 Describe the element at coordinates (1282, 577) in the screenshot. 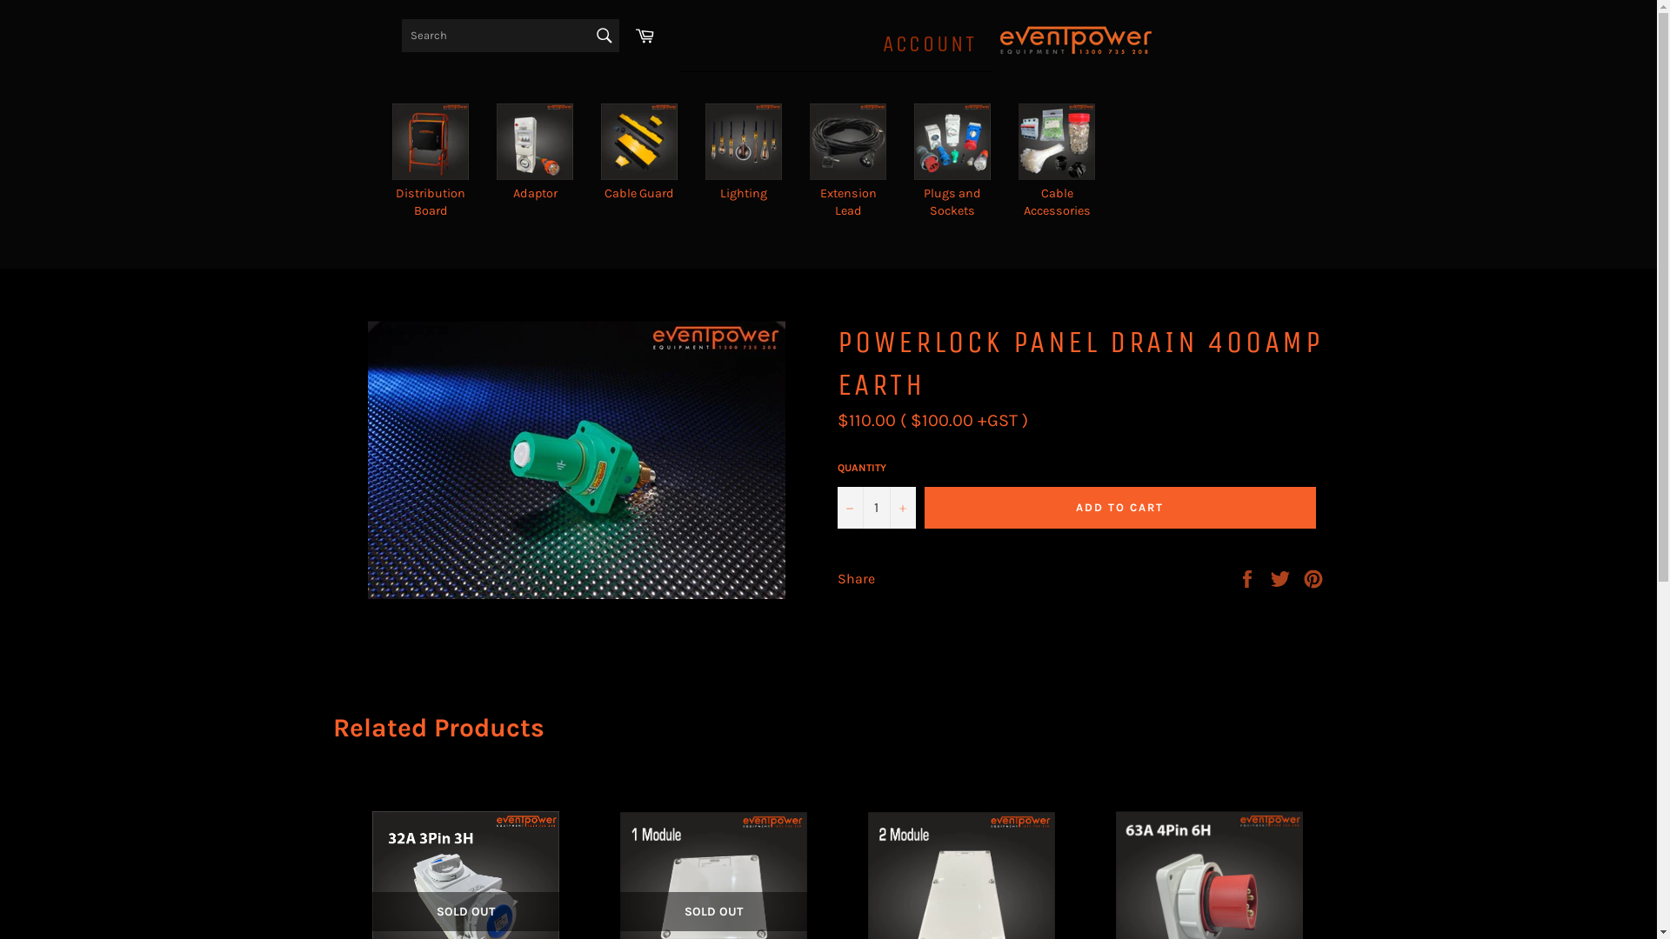

I see `Tweet on Twitter` at that location.